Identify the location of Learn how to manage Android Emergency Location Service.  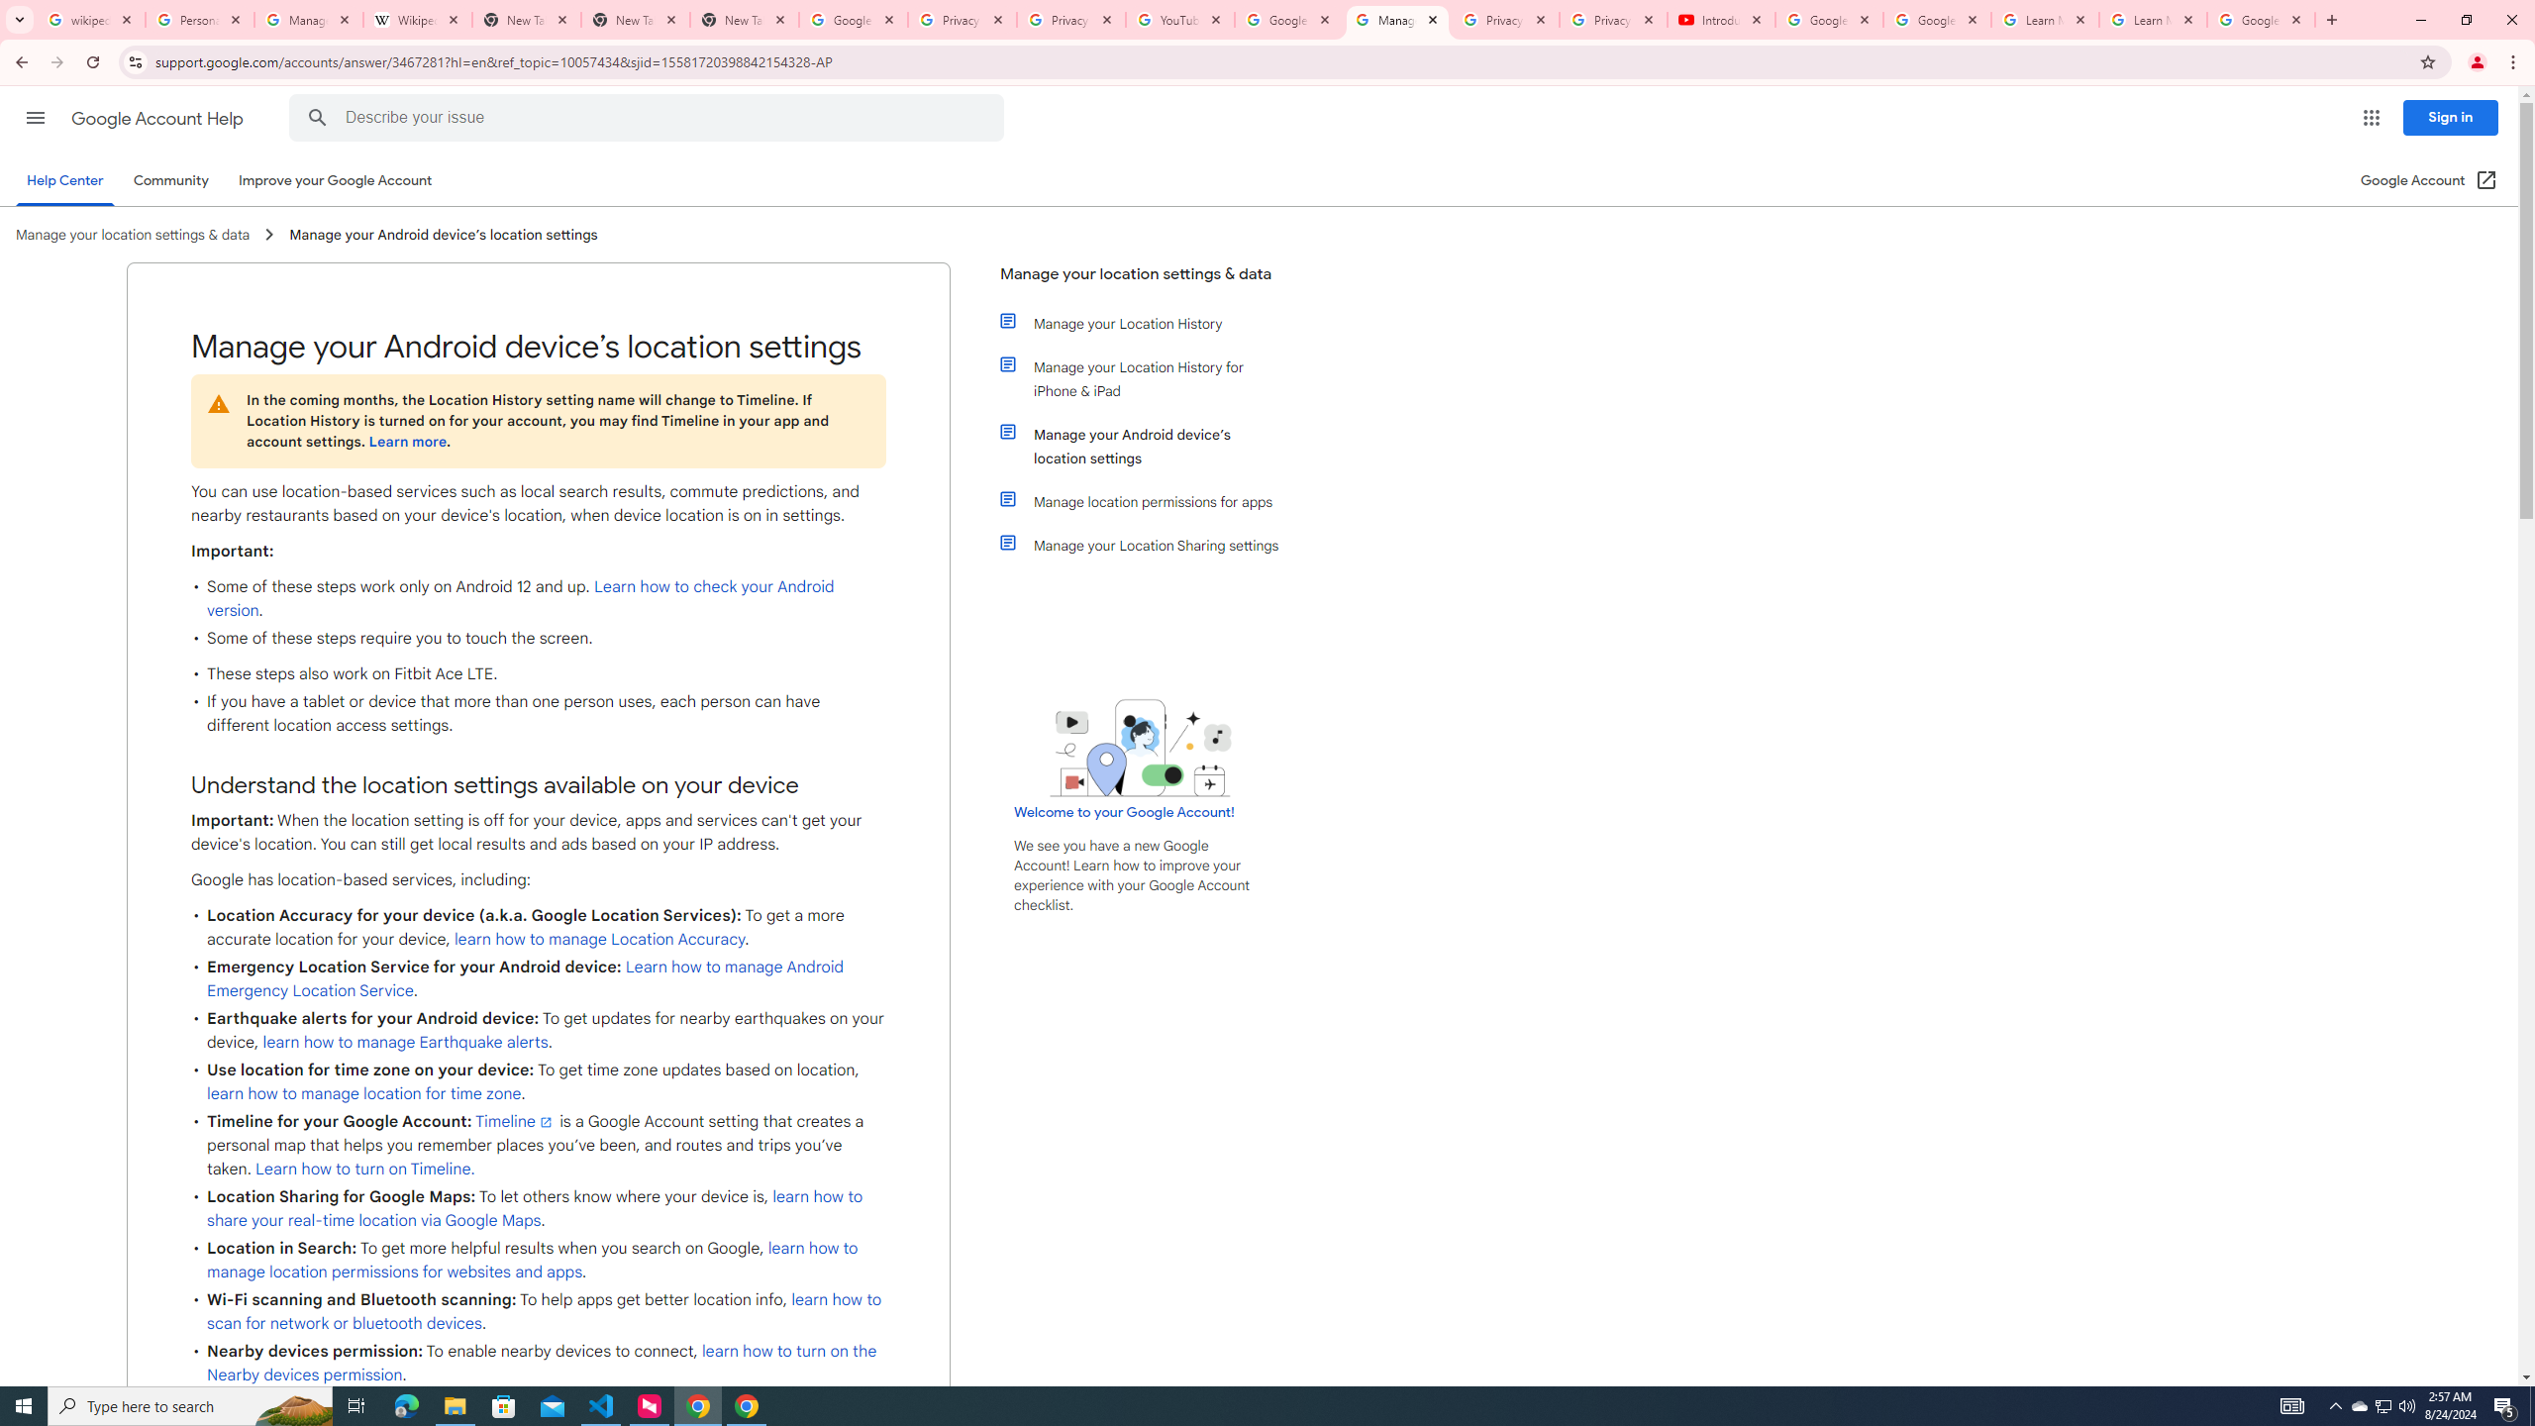
(525, 978).